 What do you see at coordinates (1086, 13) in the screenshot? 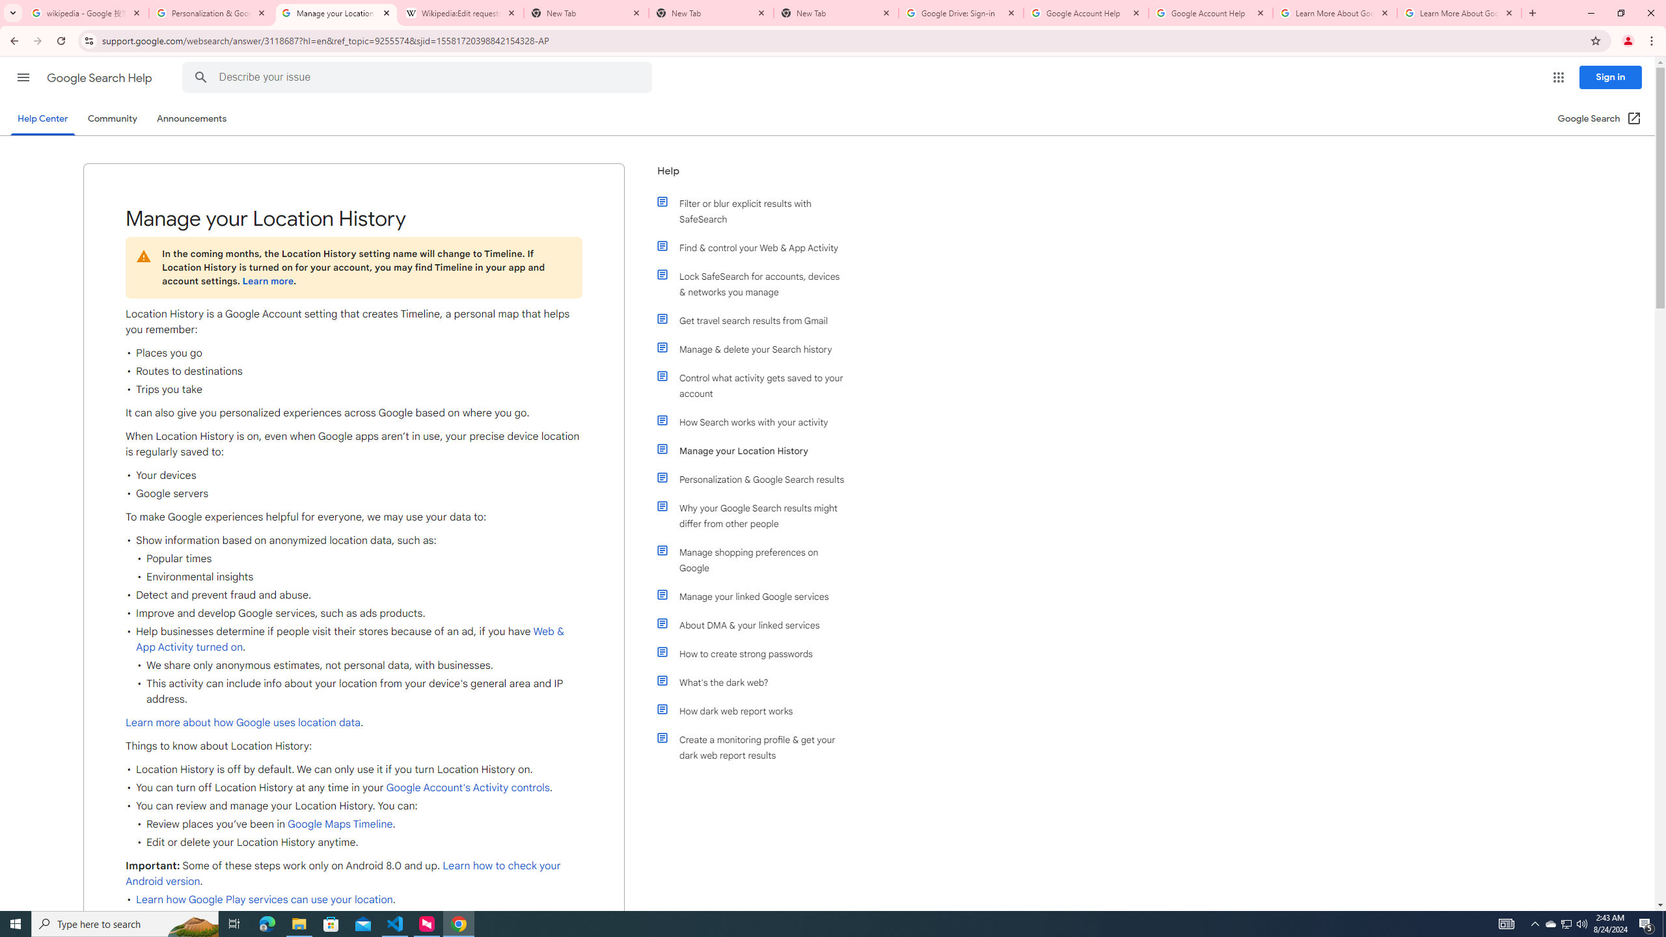
I see `Google Account Help` at bounding box center [1086, 13].